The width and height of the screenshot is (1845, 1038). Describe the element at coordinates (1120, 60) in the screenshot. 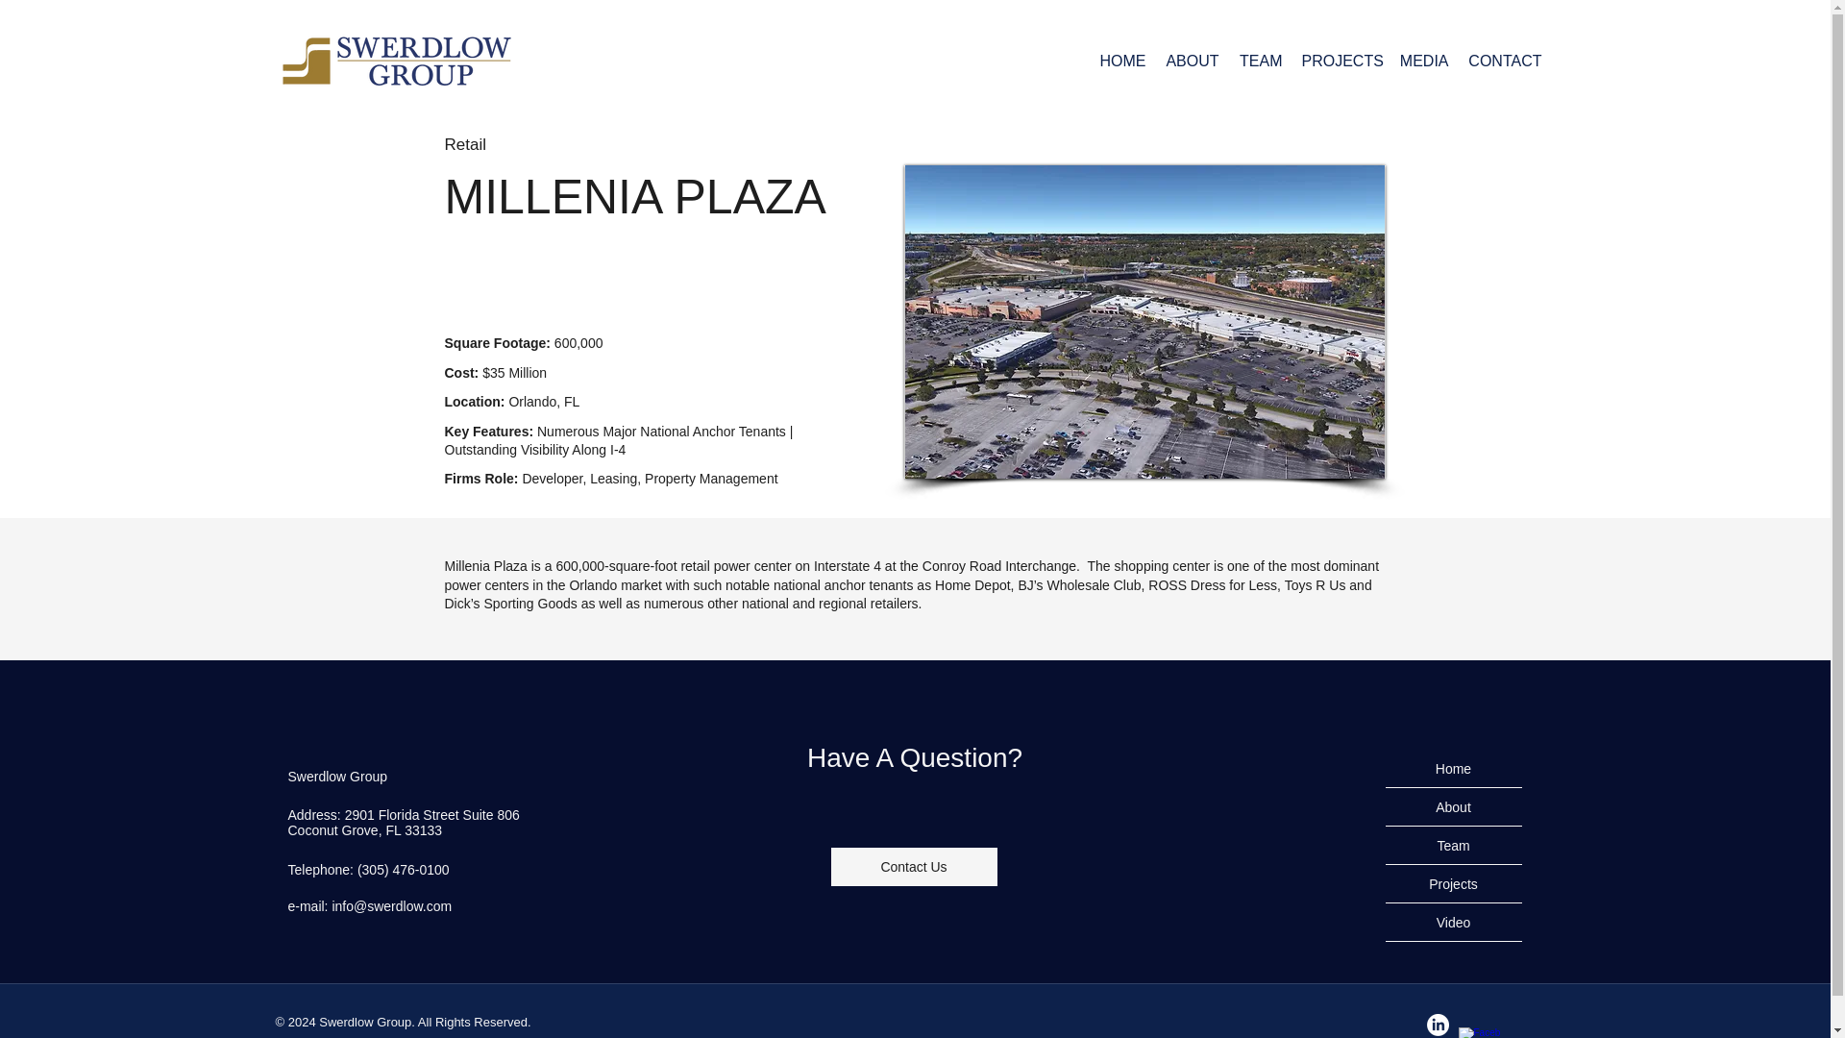

I see `HOME` at that location.